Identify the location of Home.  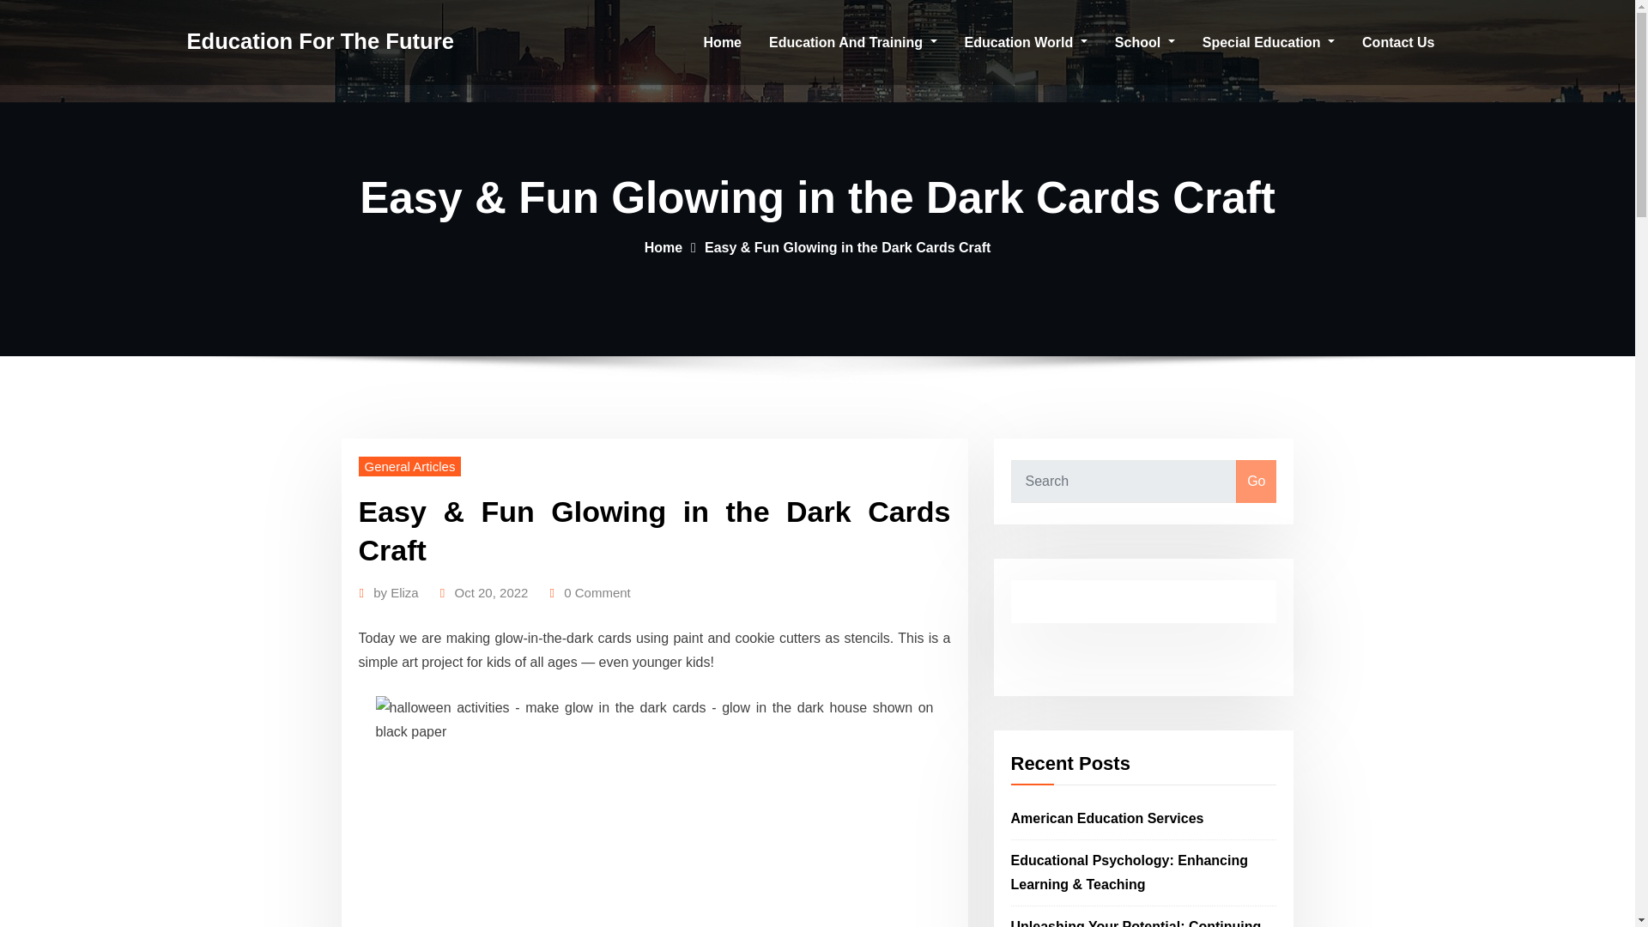
(723, 43).